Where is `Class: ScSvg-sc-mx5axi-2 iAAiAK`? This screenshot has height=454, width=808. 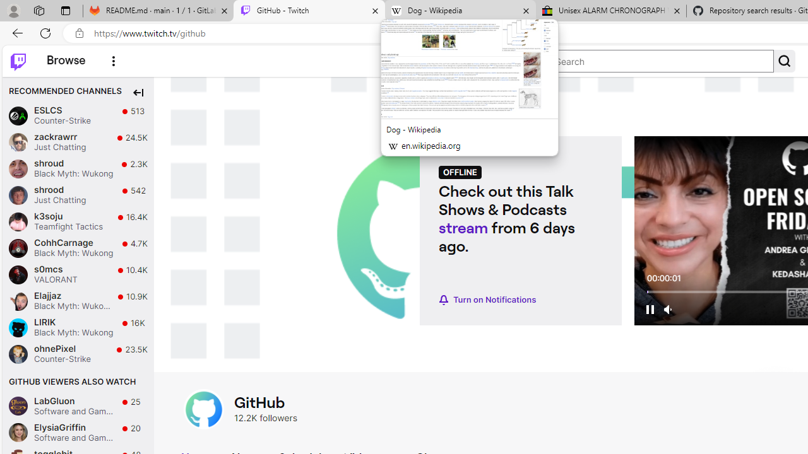 Class: ScSvg-sc-mx5axi-2 iAAiAK is located at coordinates (18, 61).